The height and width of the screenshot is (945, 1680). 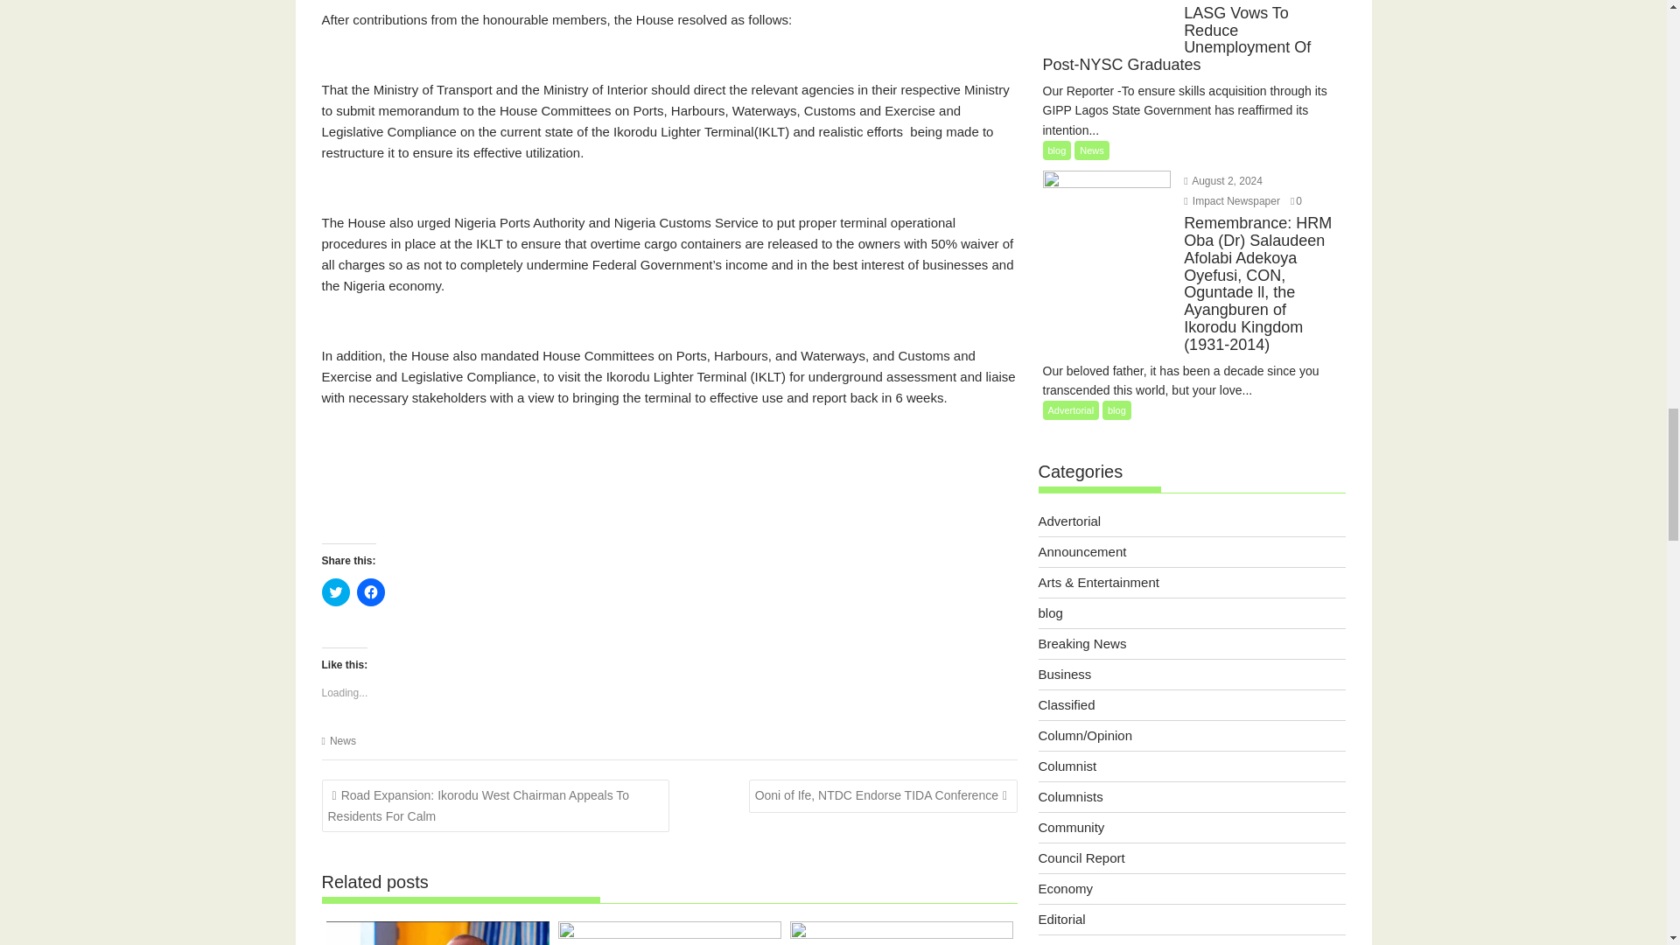 What do you see at coordinates (336, 591) in the screenshot?
I see `Click to share on Twitter` at bounding box center [336, 591].